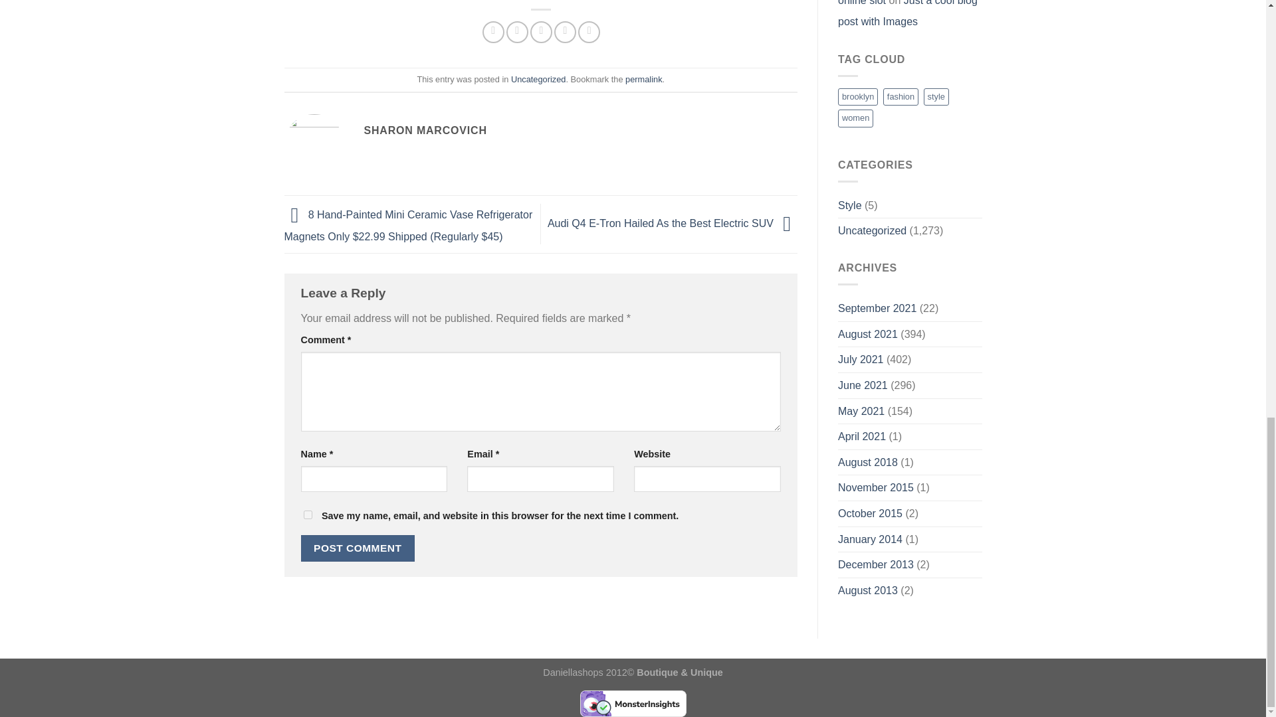 The image size is (1276, 717). I want to click on Audi Q4 E-Tron Hailed As the Best Electric SUV, so click(673, 223).